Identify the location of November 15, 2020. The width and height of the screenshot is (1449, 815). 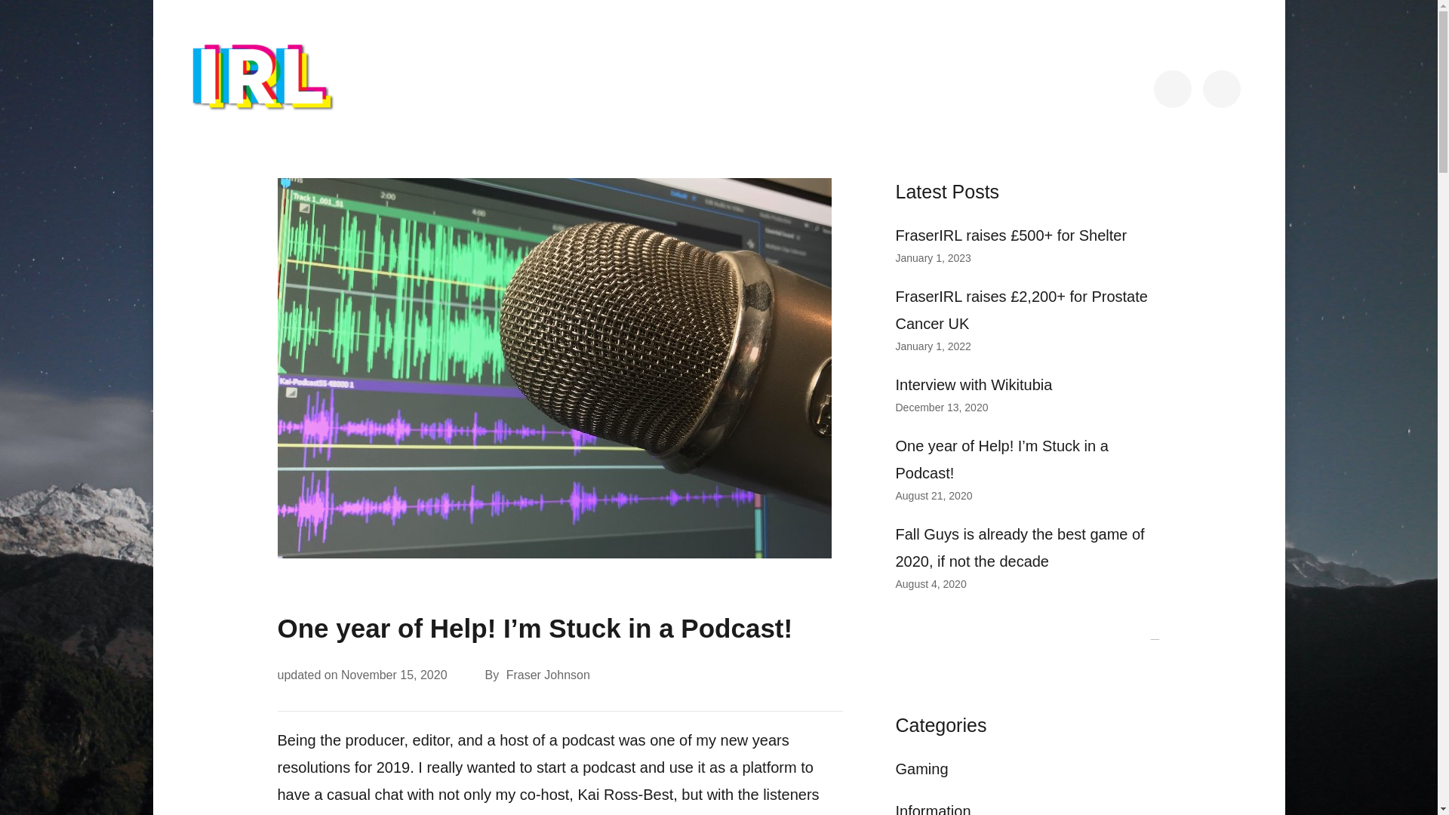
(394, 675).